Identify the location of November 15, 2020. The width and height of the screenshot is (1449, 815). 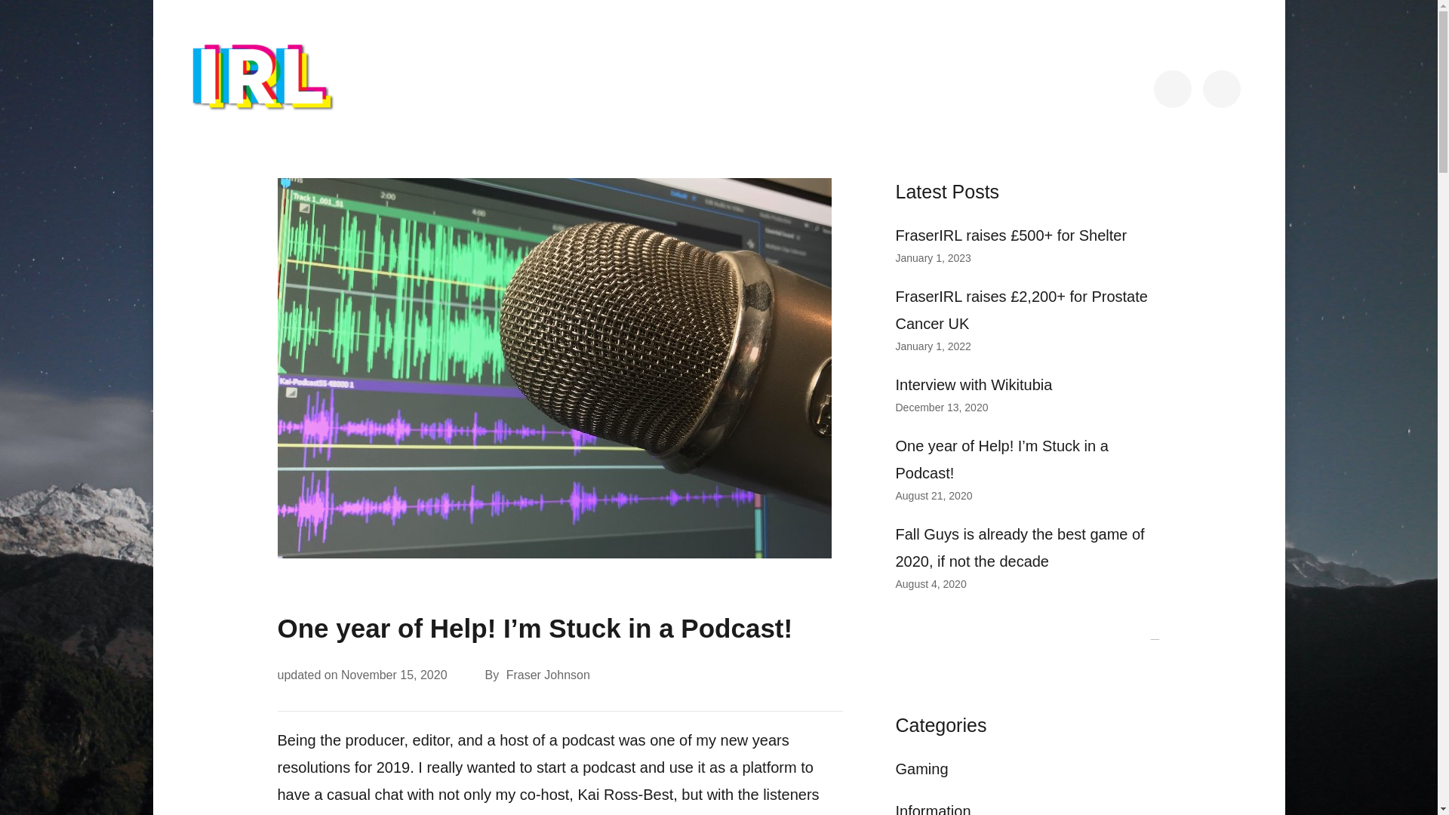
(394, 675).